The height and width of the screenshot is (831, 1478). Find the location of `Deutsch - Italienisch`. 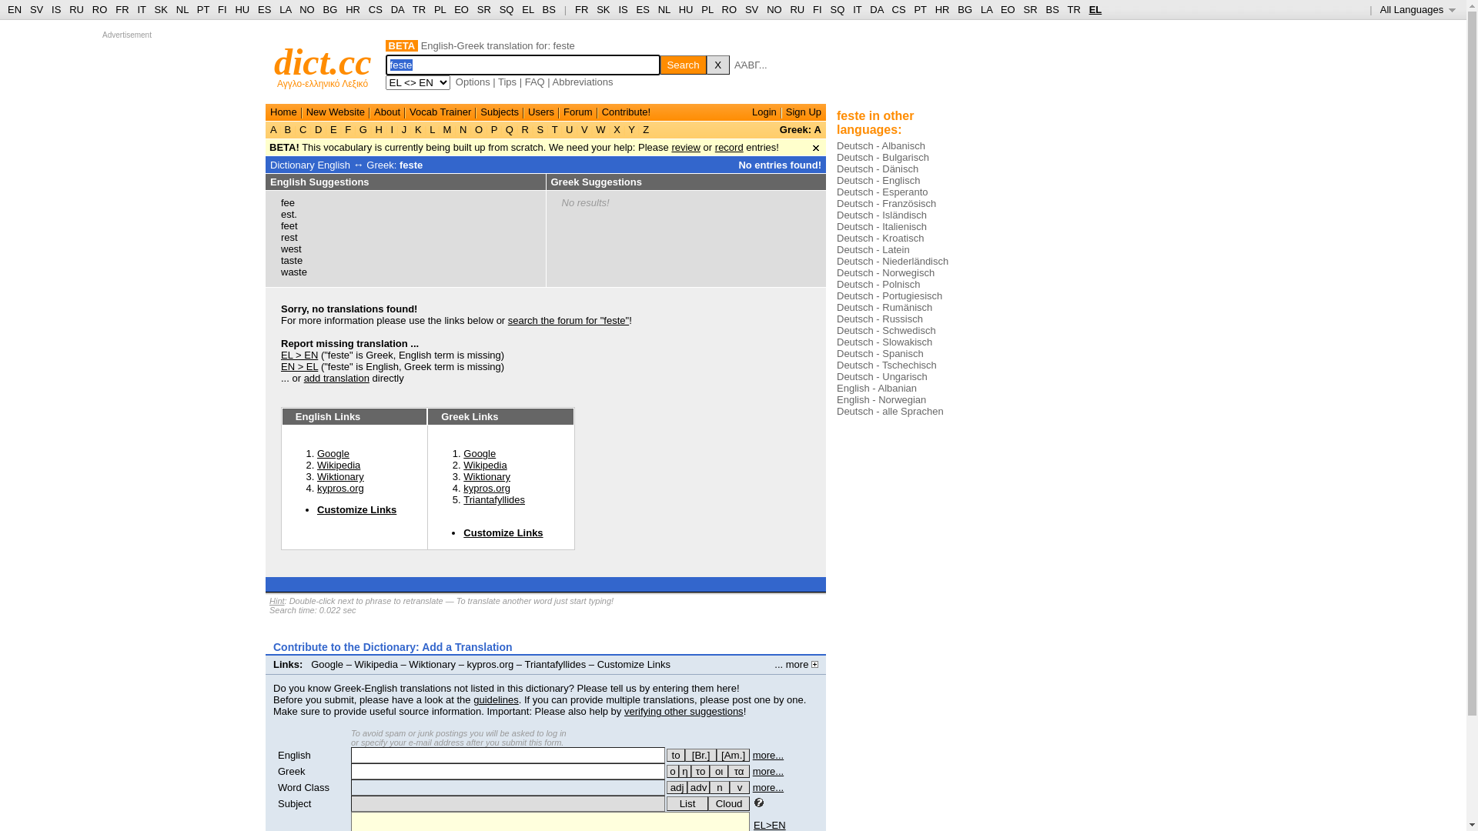

Deutsch - Italienisch is located at coordinates (882, 226).